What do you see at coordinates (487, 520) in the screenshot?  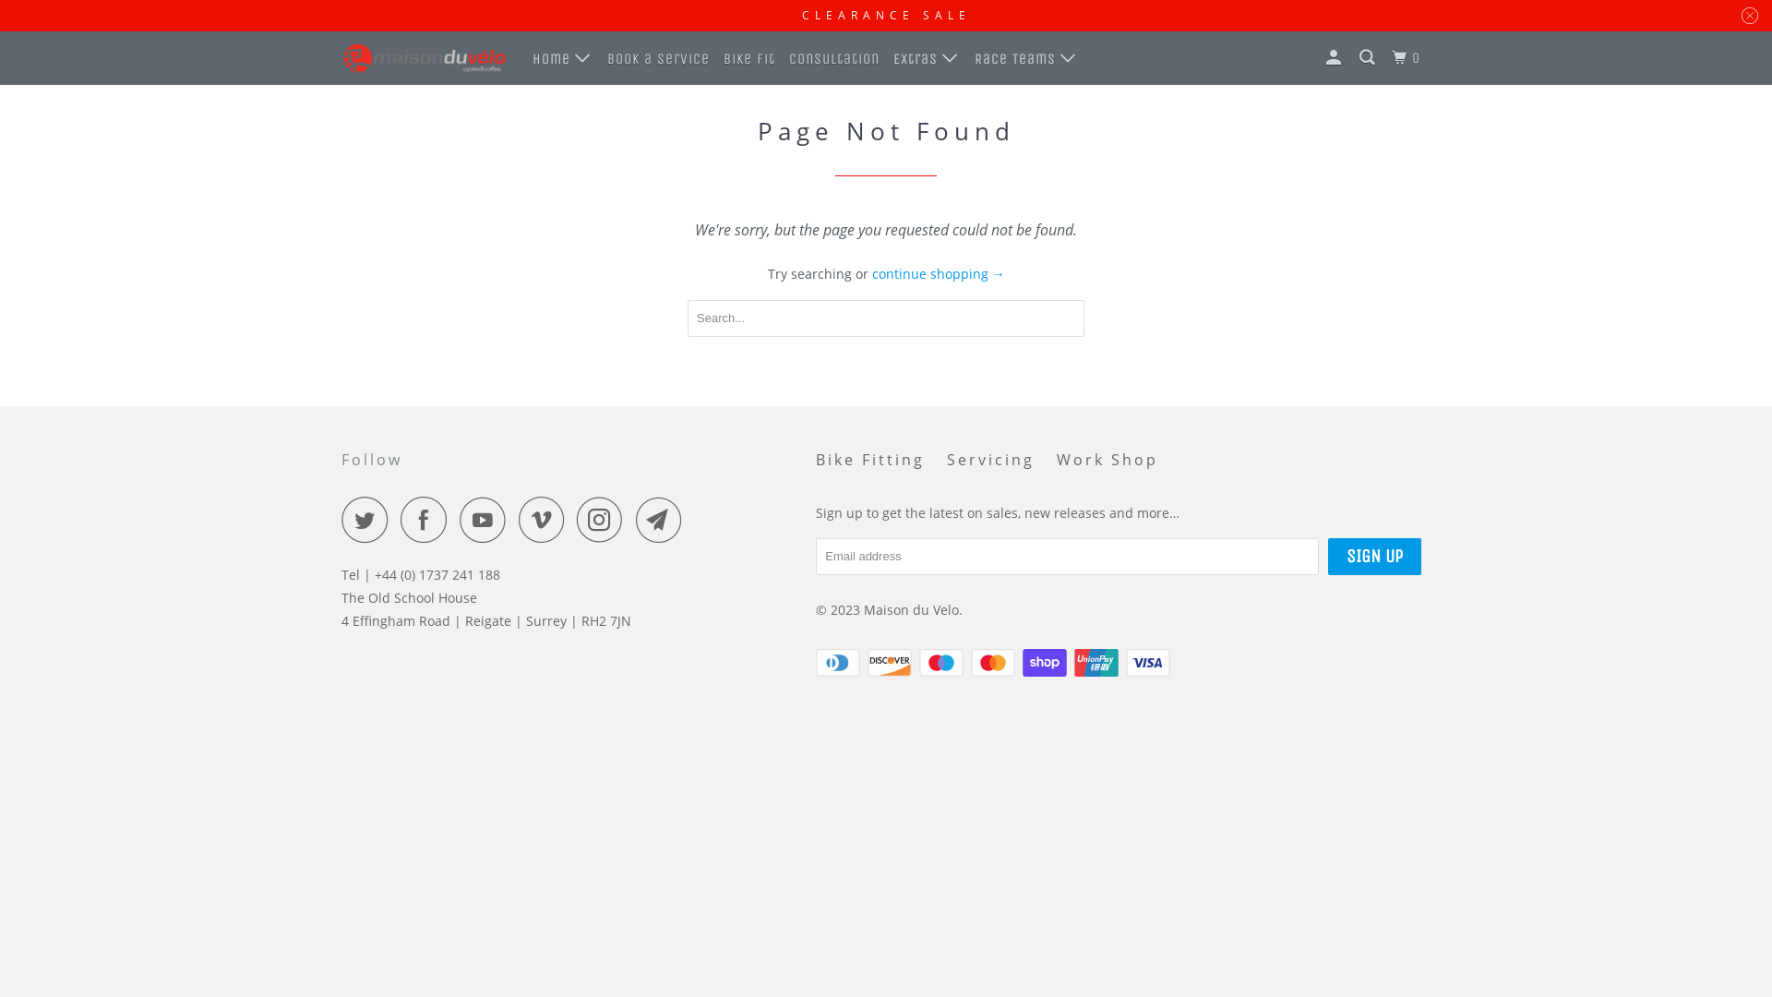 I see `Maison du Velo on YouTube` at bounding box center [487, 520].